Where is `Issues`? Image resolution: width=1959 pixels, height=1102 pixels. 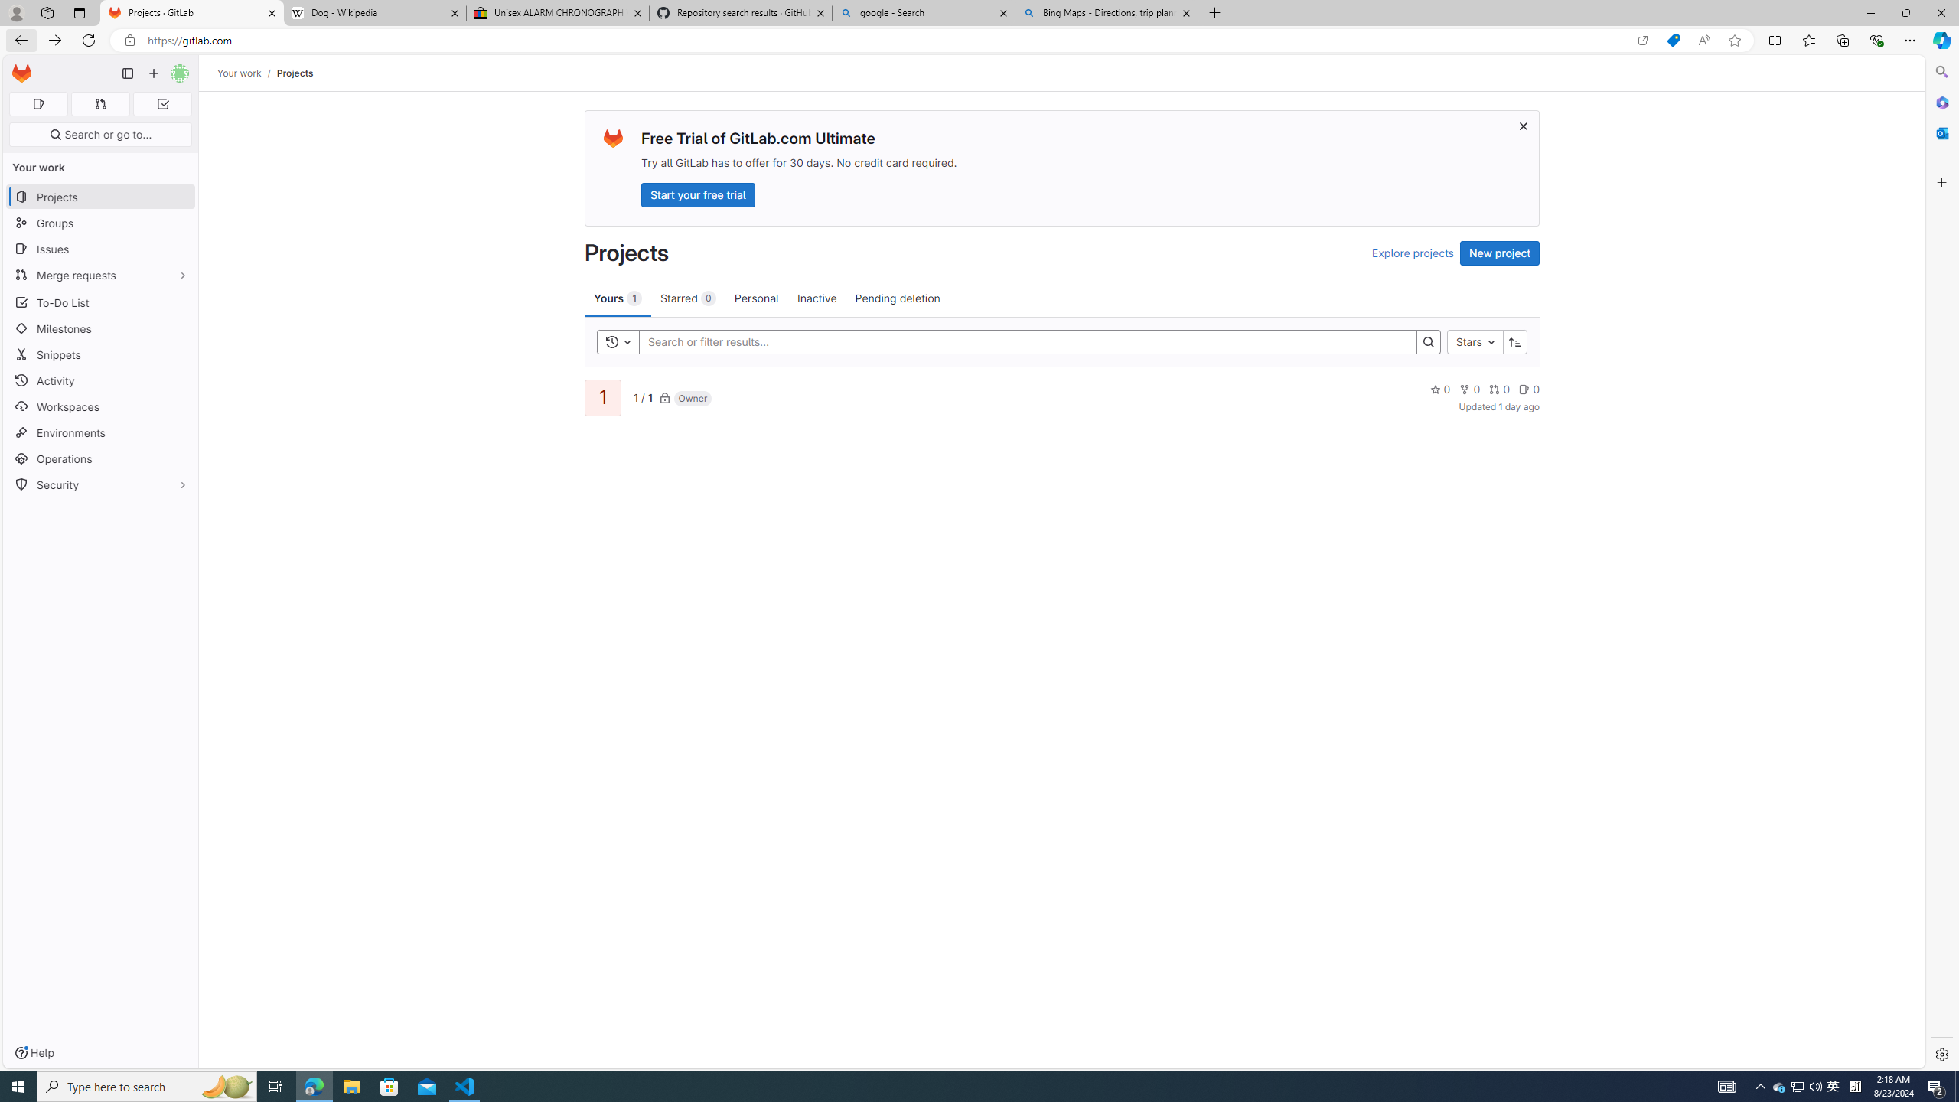
Issues is located at coordinates (101, 249).